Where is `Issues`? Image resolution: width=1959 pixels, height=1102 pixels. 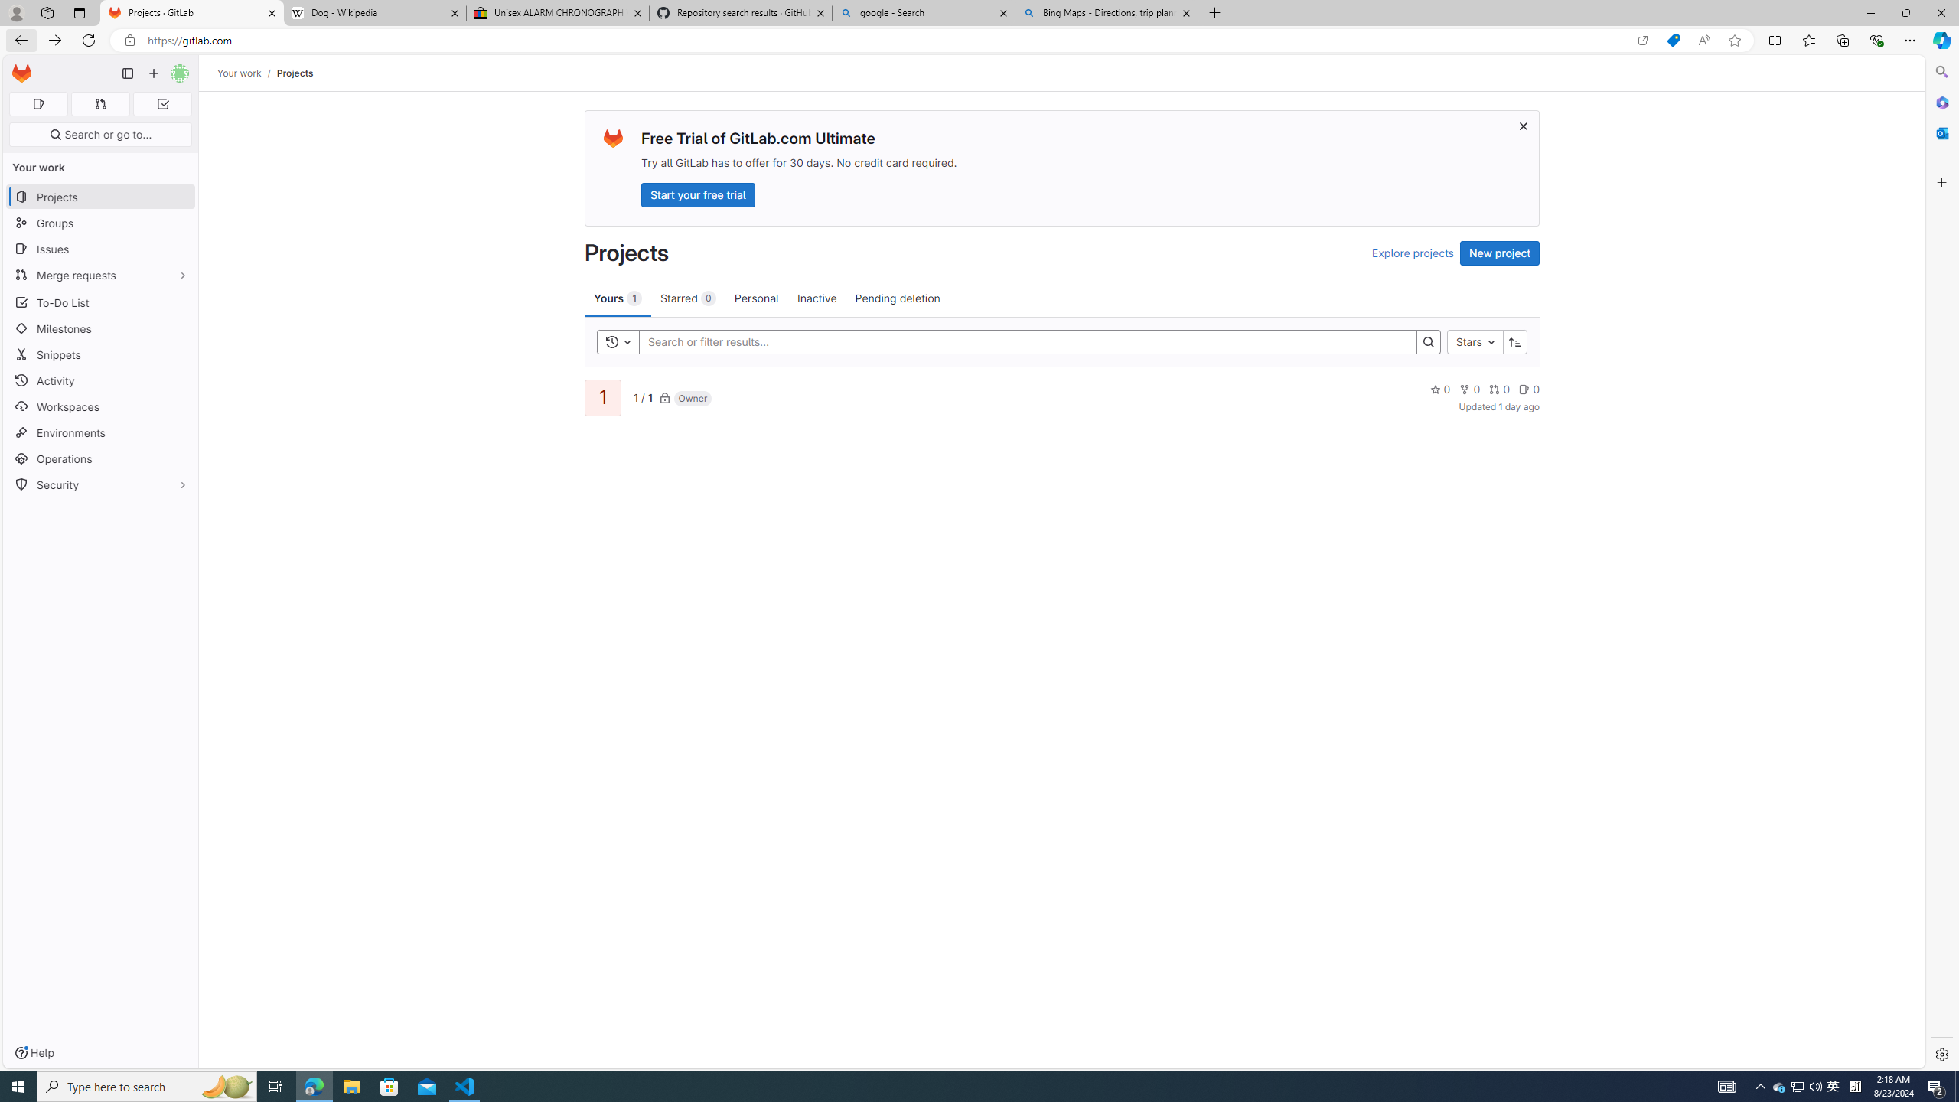
Issues is located at coordinates (101, 249).